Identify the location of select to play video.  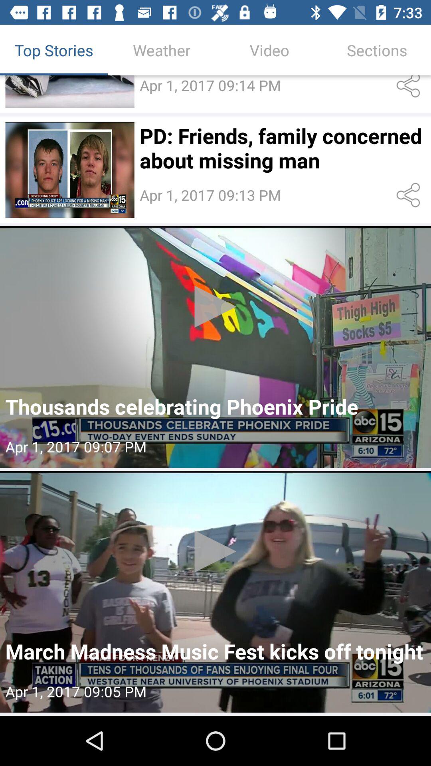
(69, 92).